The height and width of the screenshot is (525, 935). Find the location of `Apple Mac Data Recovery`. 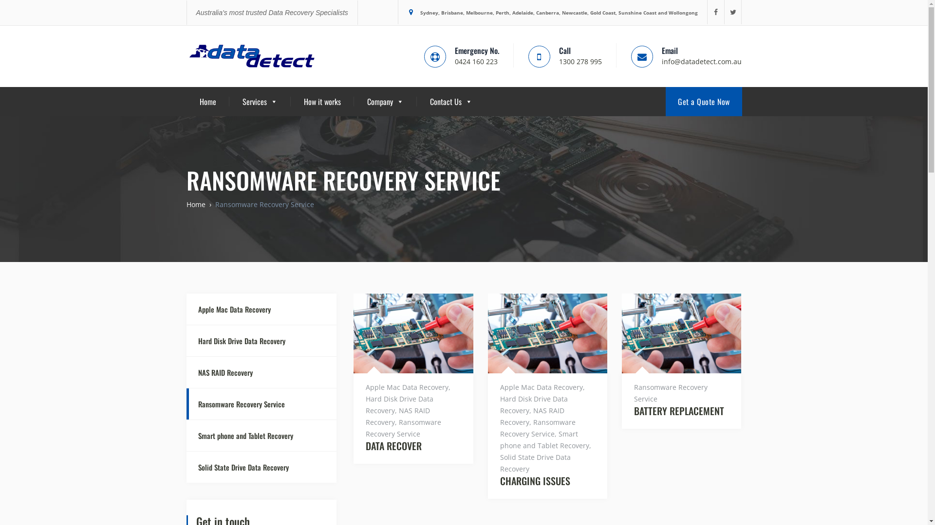

Apple Mac Data Recovery is located at coordinates (542, 387).